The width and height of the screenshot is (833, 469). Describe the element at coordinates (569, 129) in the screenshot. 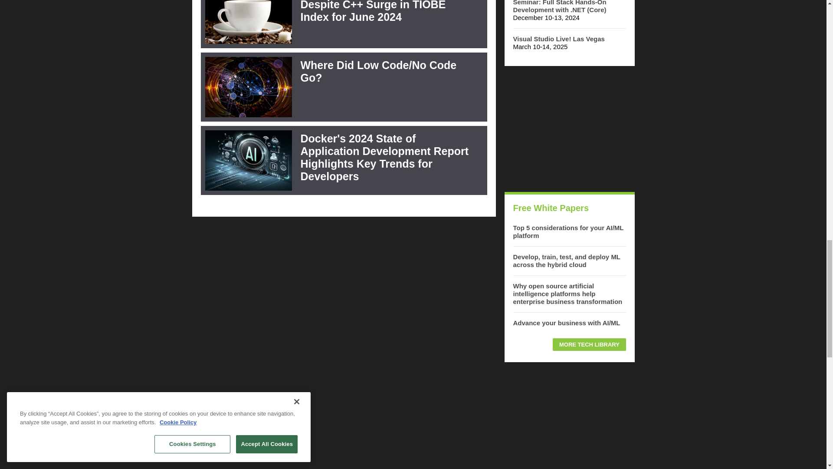

I see `3rd party ad content` at that location.